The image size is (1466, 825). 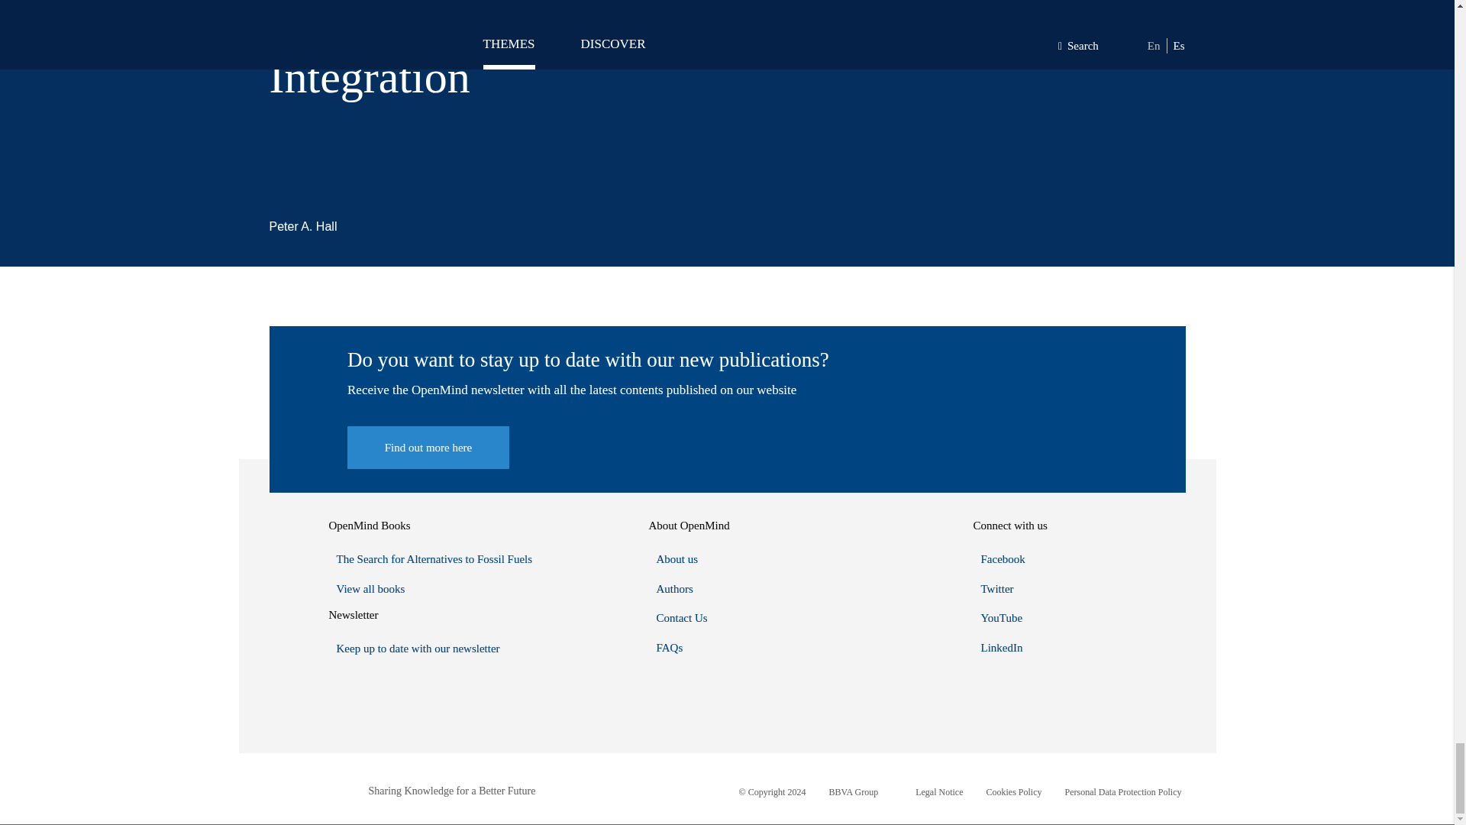 I want to click on Personal Data Protection Policy, so click(x=1123, y=792).